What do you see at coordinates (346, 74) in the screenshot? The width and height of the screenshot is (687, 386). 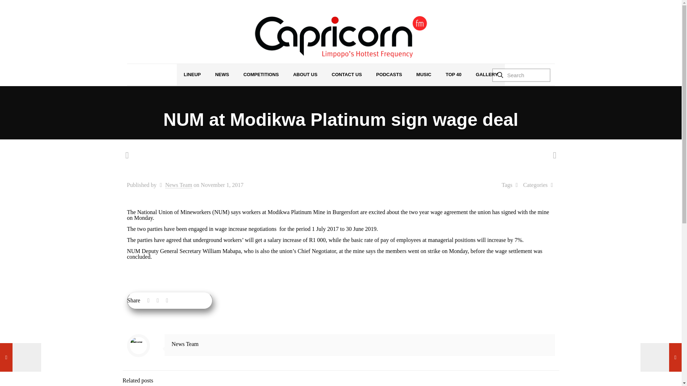 I see `CONTACT US` at bounding box center [346, 74].